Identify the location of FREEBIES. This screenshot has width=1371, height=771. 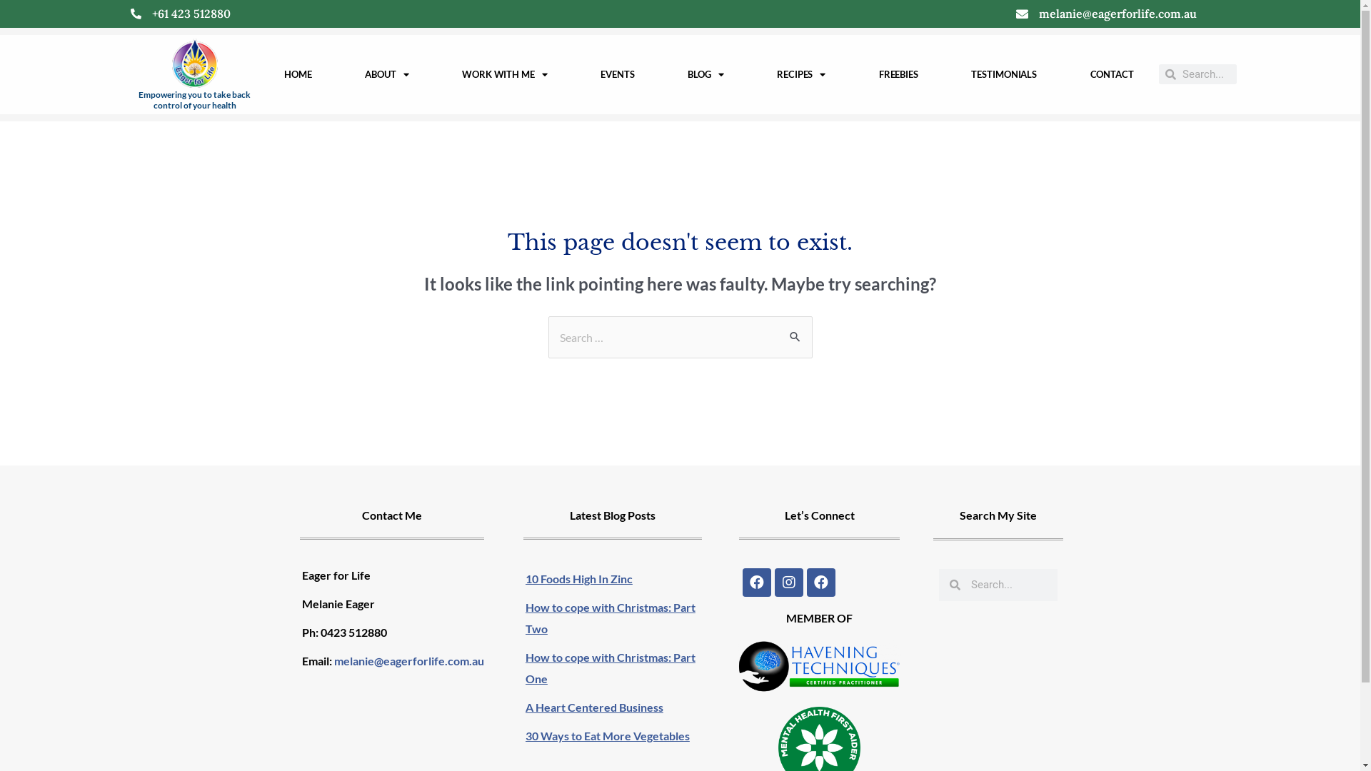
(898, 74).